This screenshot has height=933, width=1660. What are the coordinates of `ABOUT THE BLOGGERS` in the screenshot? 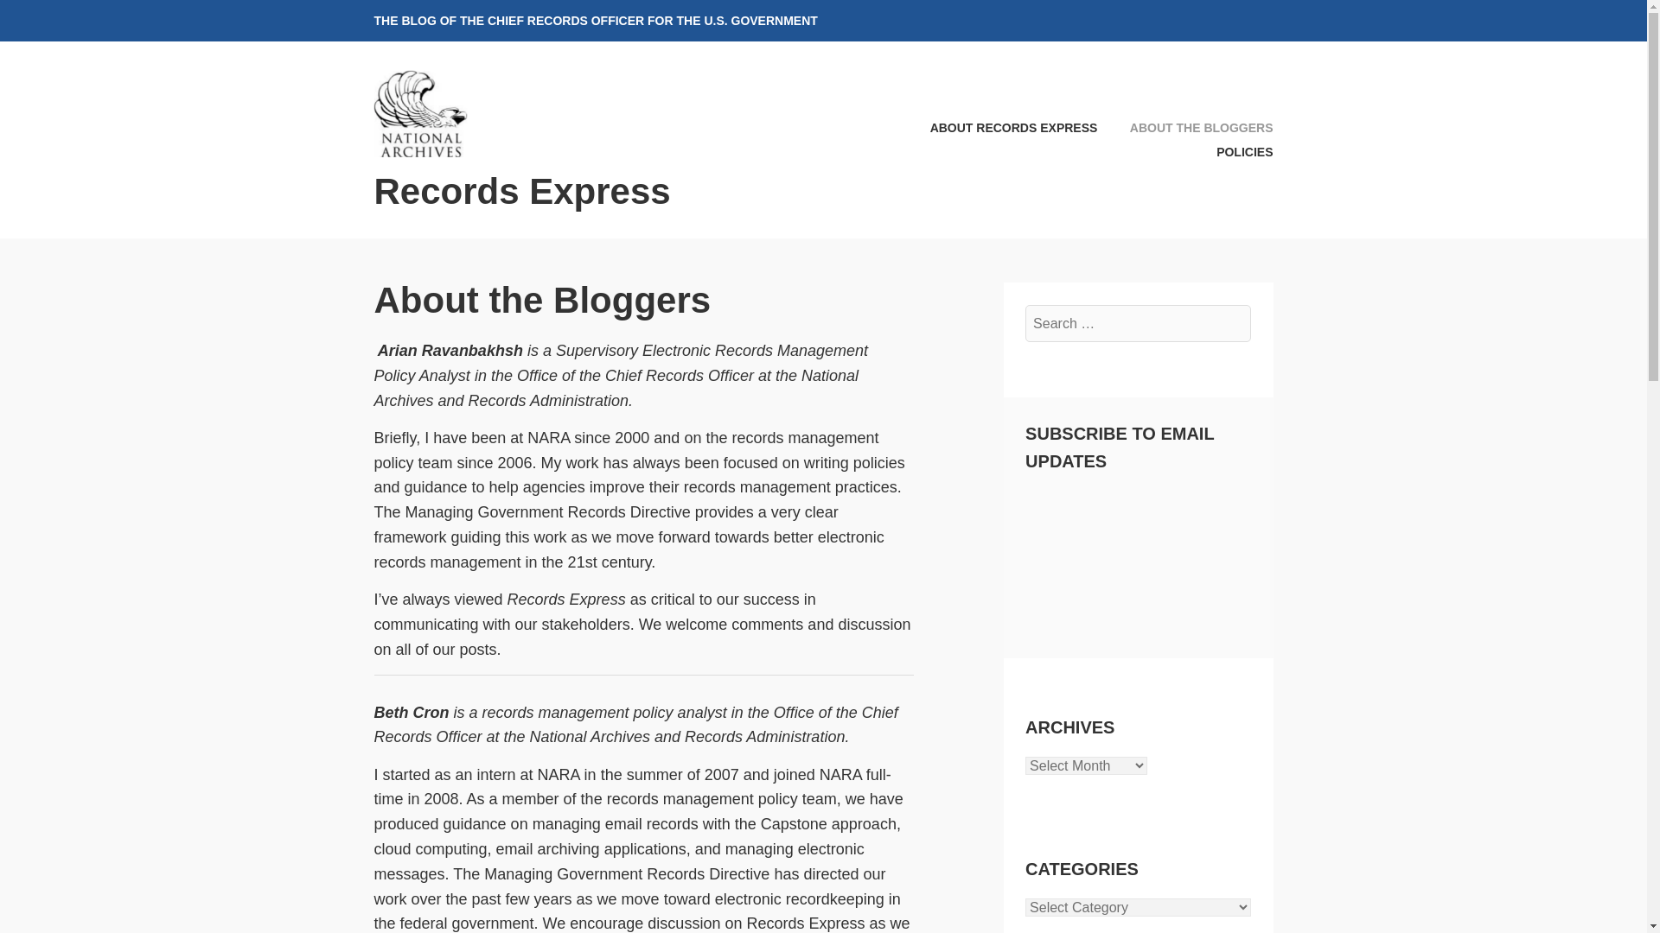 It's located at (1186, 128).